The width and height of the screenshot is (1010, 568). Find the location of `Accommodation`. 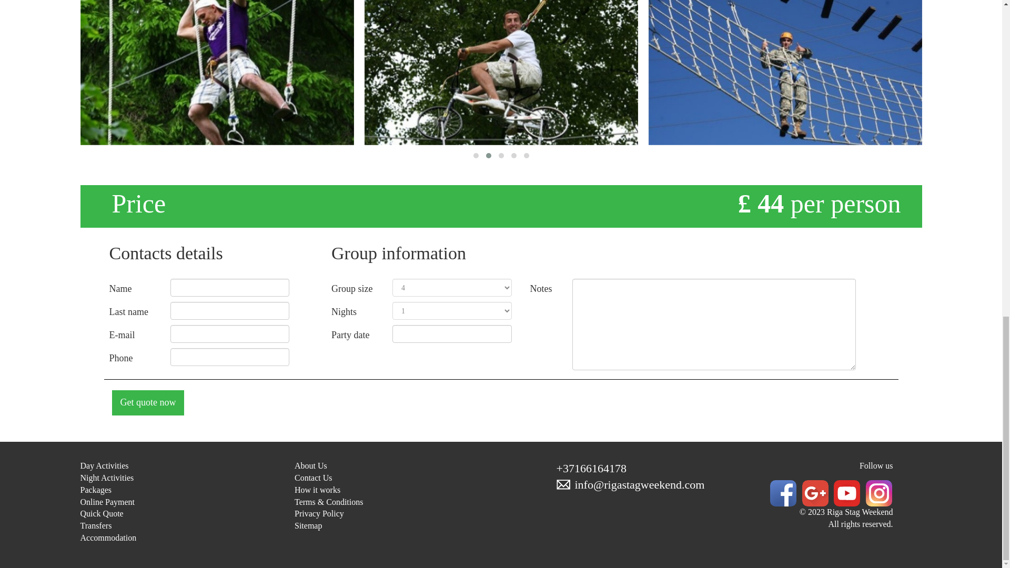

Accommodation is located at coordinates (108, 537).